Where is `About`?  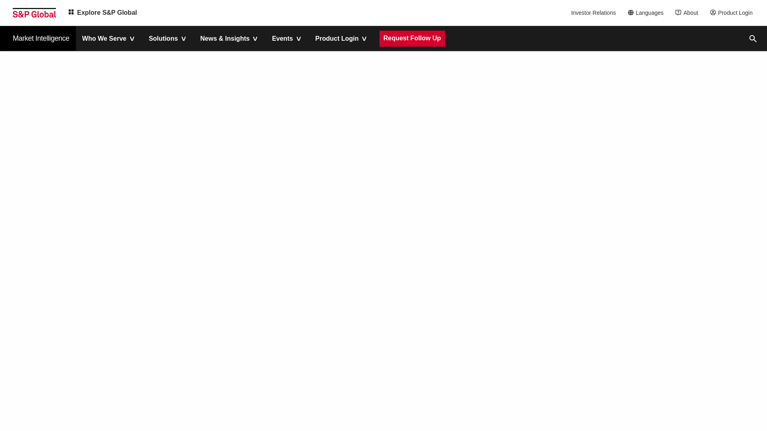
About is located at coordinates (689, 13).